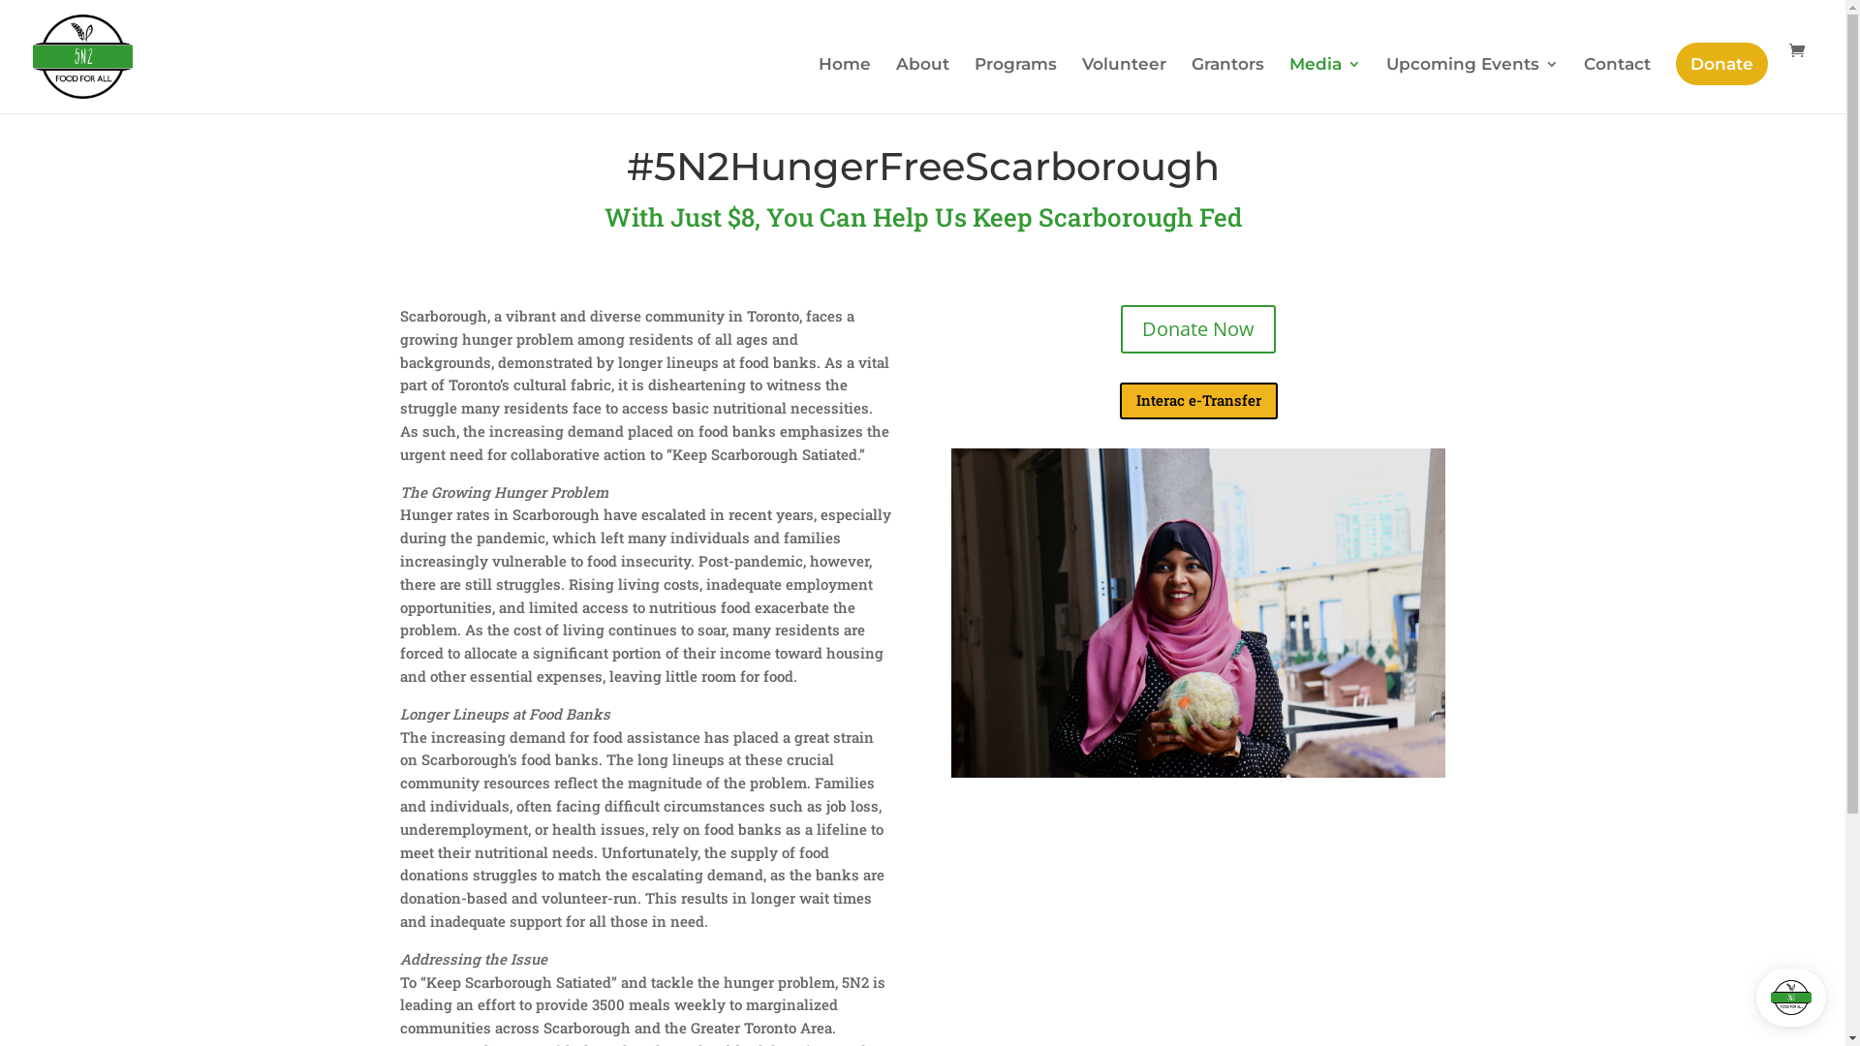 The width and height of the screenshot is (1860, 1046). Describe the element at coordinates (1015, 85) in the screenshot. I see `Programs` at that location.